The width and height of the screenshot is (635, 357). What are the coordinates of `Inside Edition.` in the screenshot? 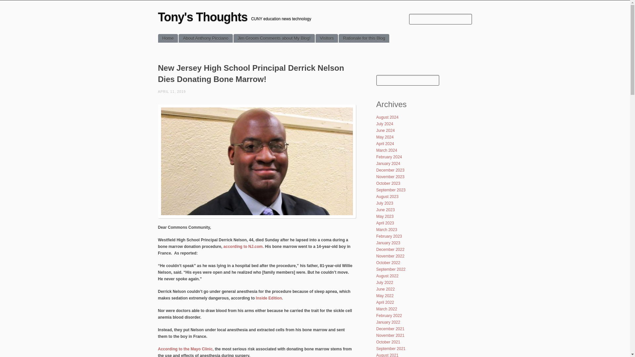 It's located at (269, 298).